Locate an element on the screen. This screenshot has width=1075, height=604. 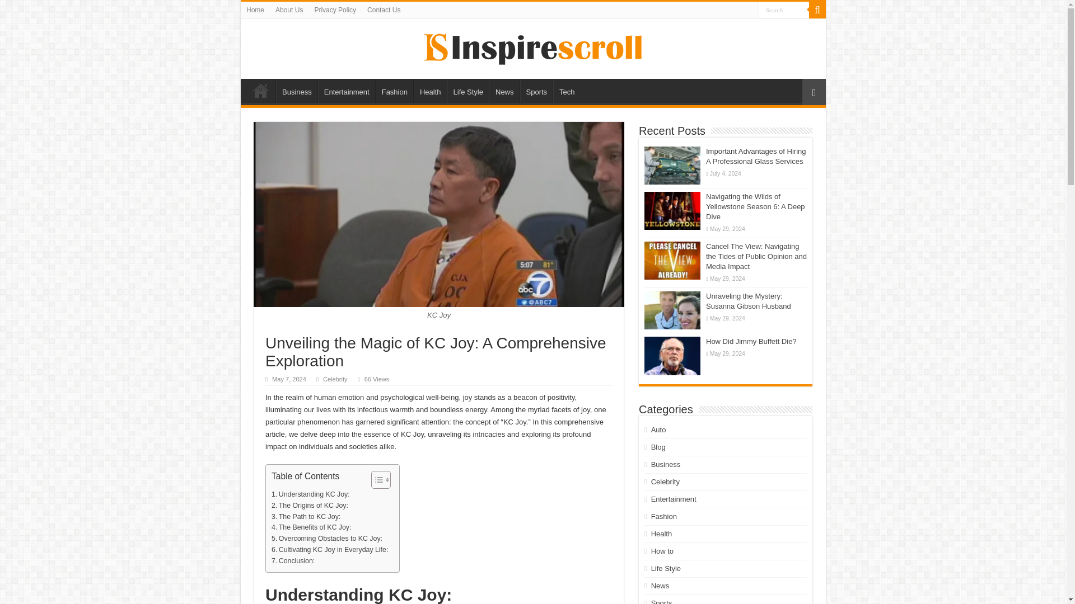
Contact Us is located at coordinates (384, 10).